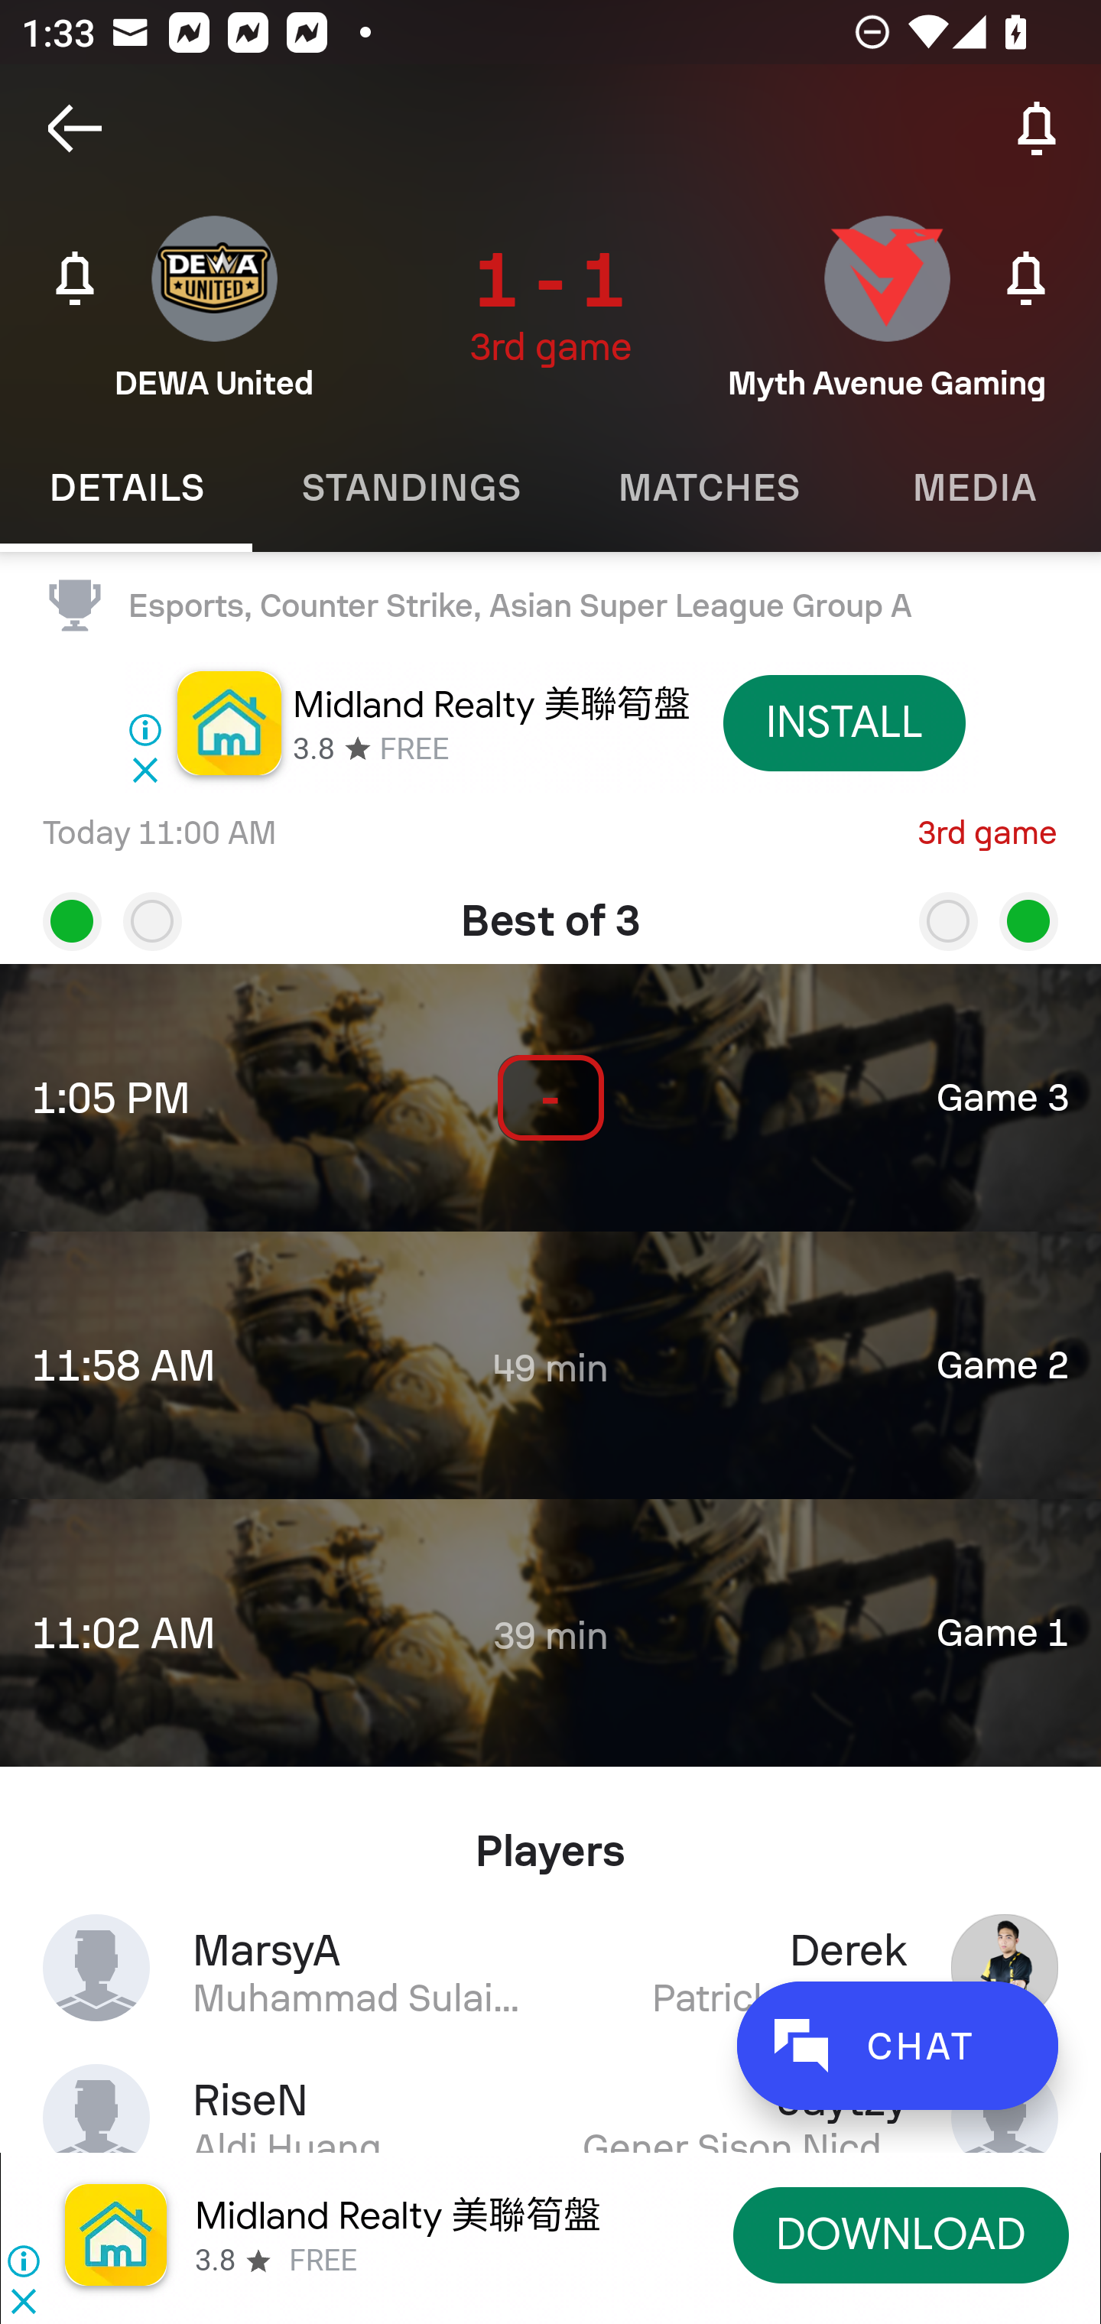  Describe the element at coordinates (550, 910) in the screenshot. I see `Best of 3` at that location.